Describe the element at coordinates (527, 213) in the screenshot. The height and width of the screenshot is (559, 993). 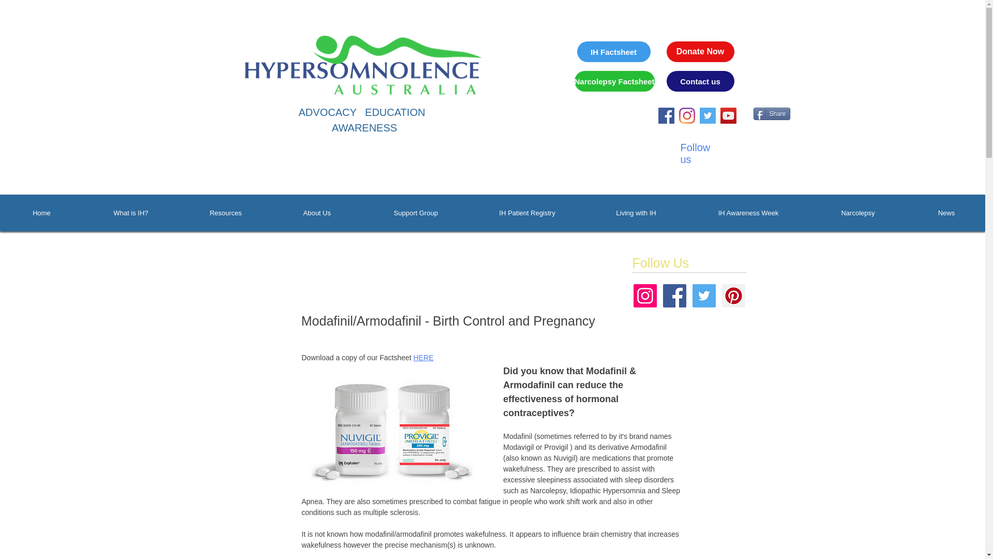
I see `IH Patient Registry` at that location.